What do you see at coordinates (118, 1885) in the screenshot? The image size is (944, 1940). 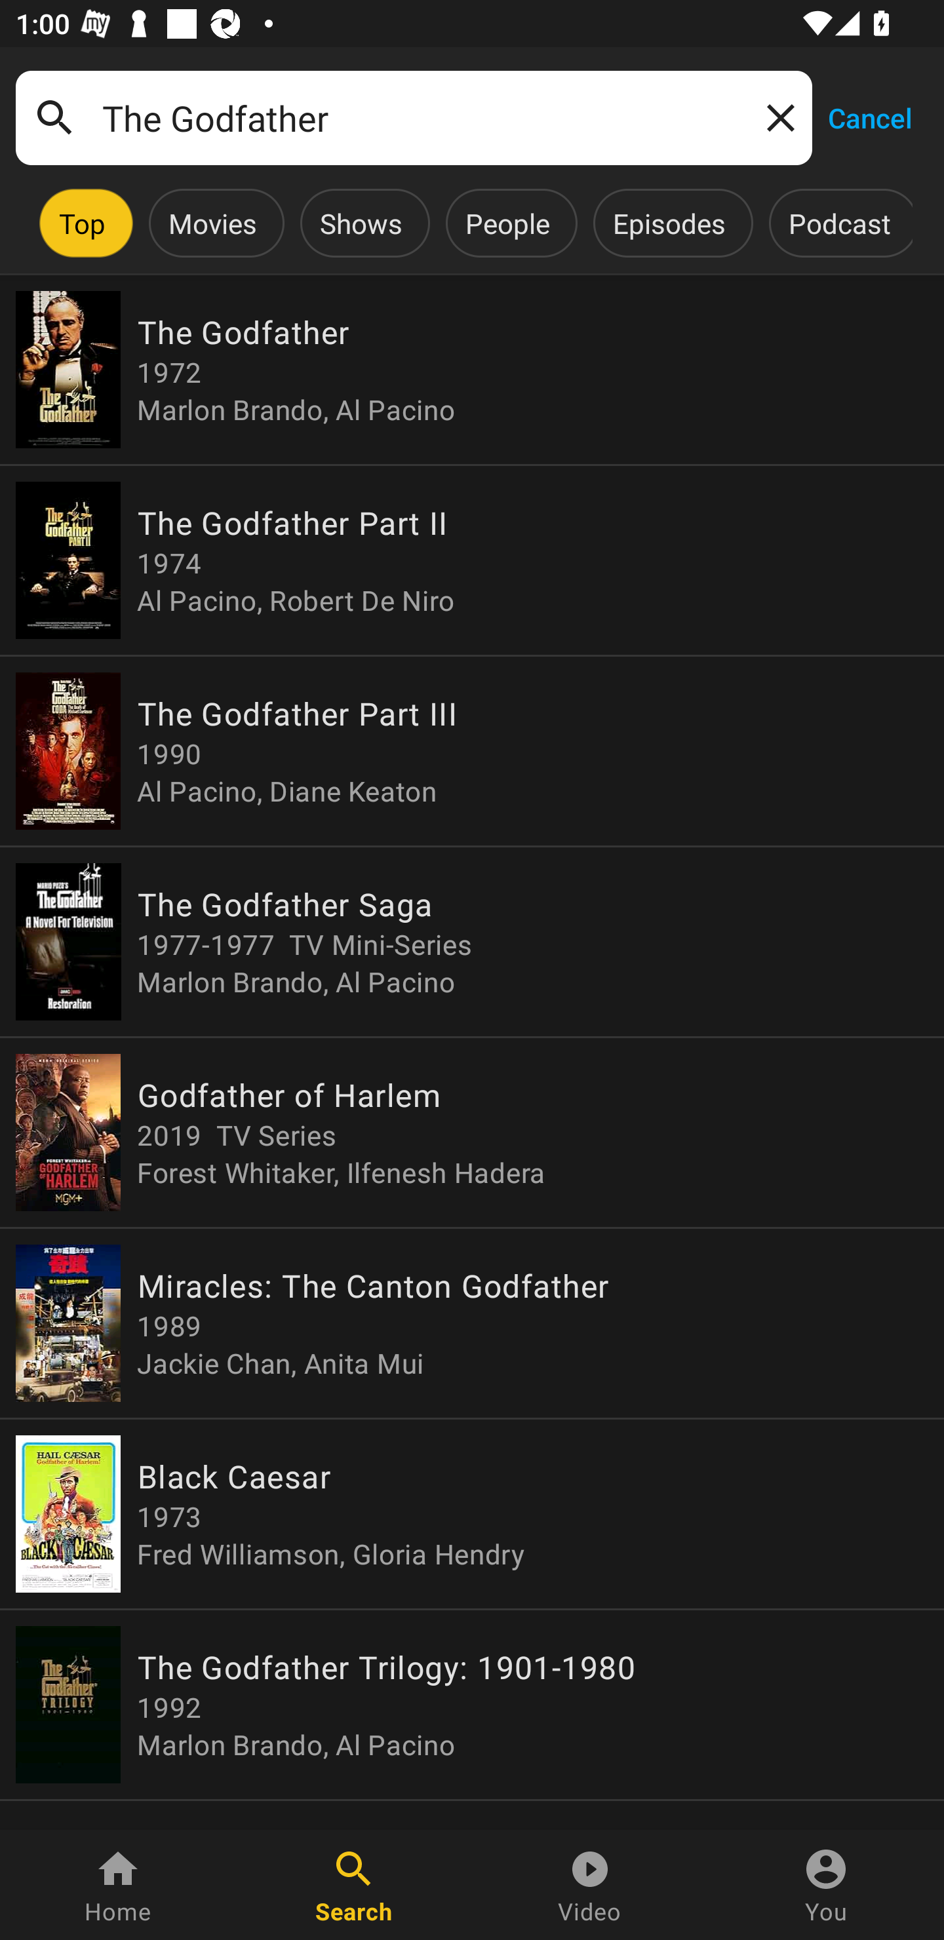 I see `Home` at bounding box center [118, 1885].